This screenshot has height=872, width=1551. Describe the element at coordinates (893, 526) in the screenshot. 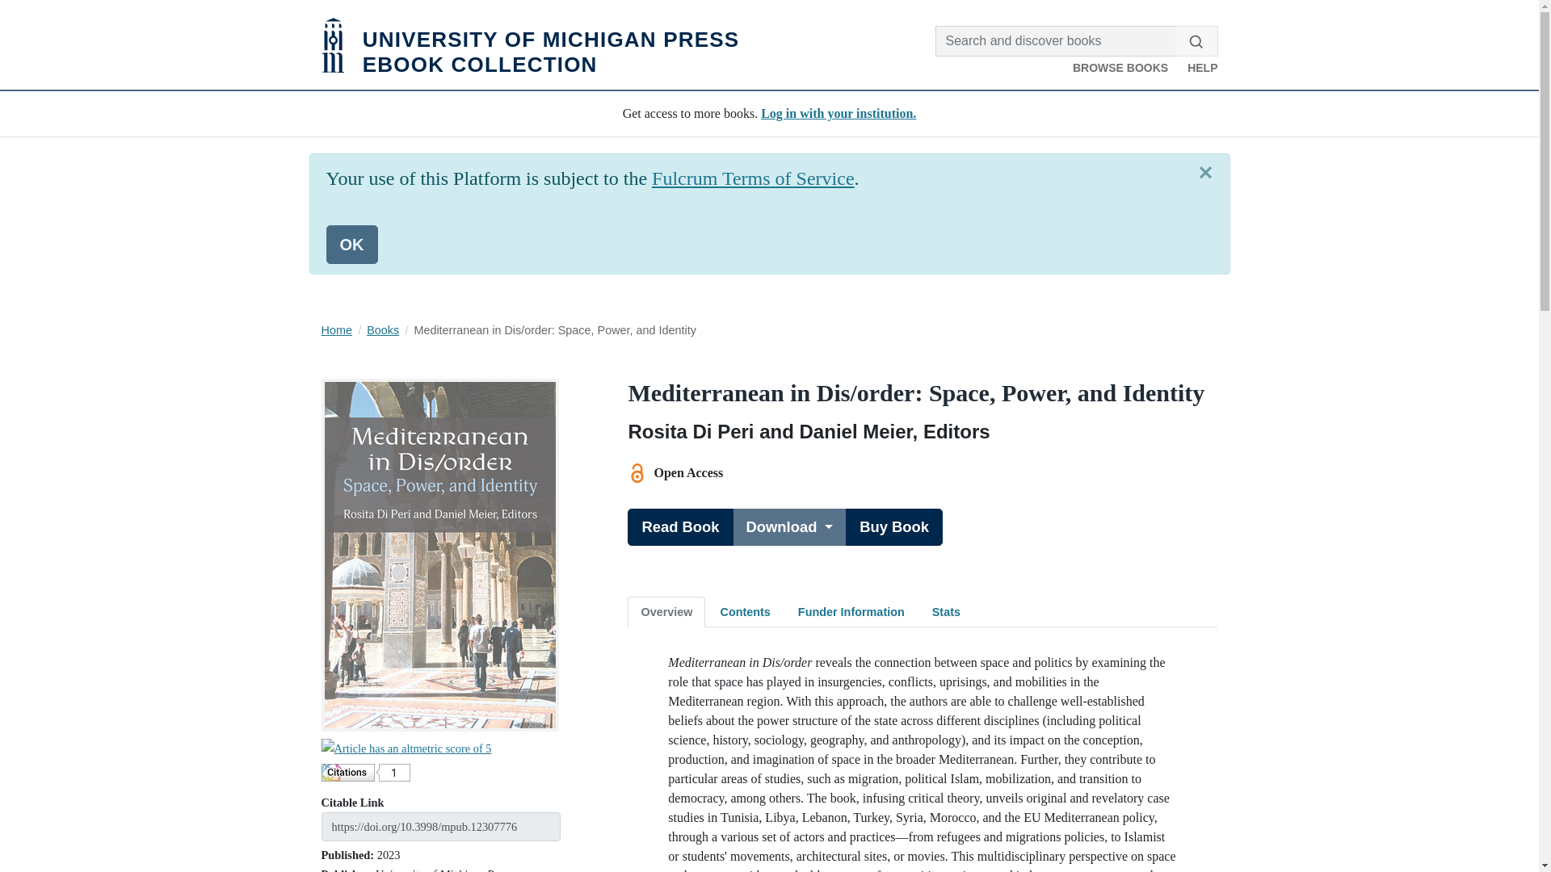

I see `Buy Book` at that location.